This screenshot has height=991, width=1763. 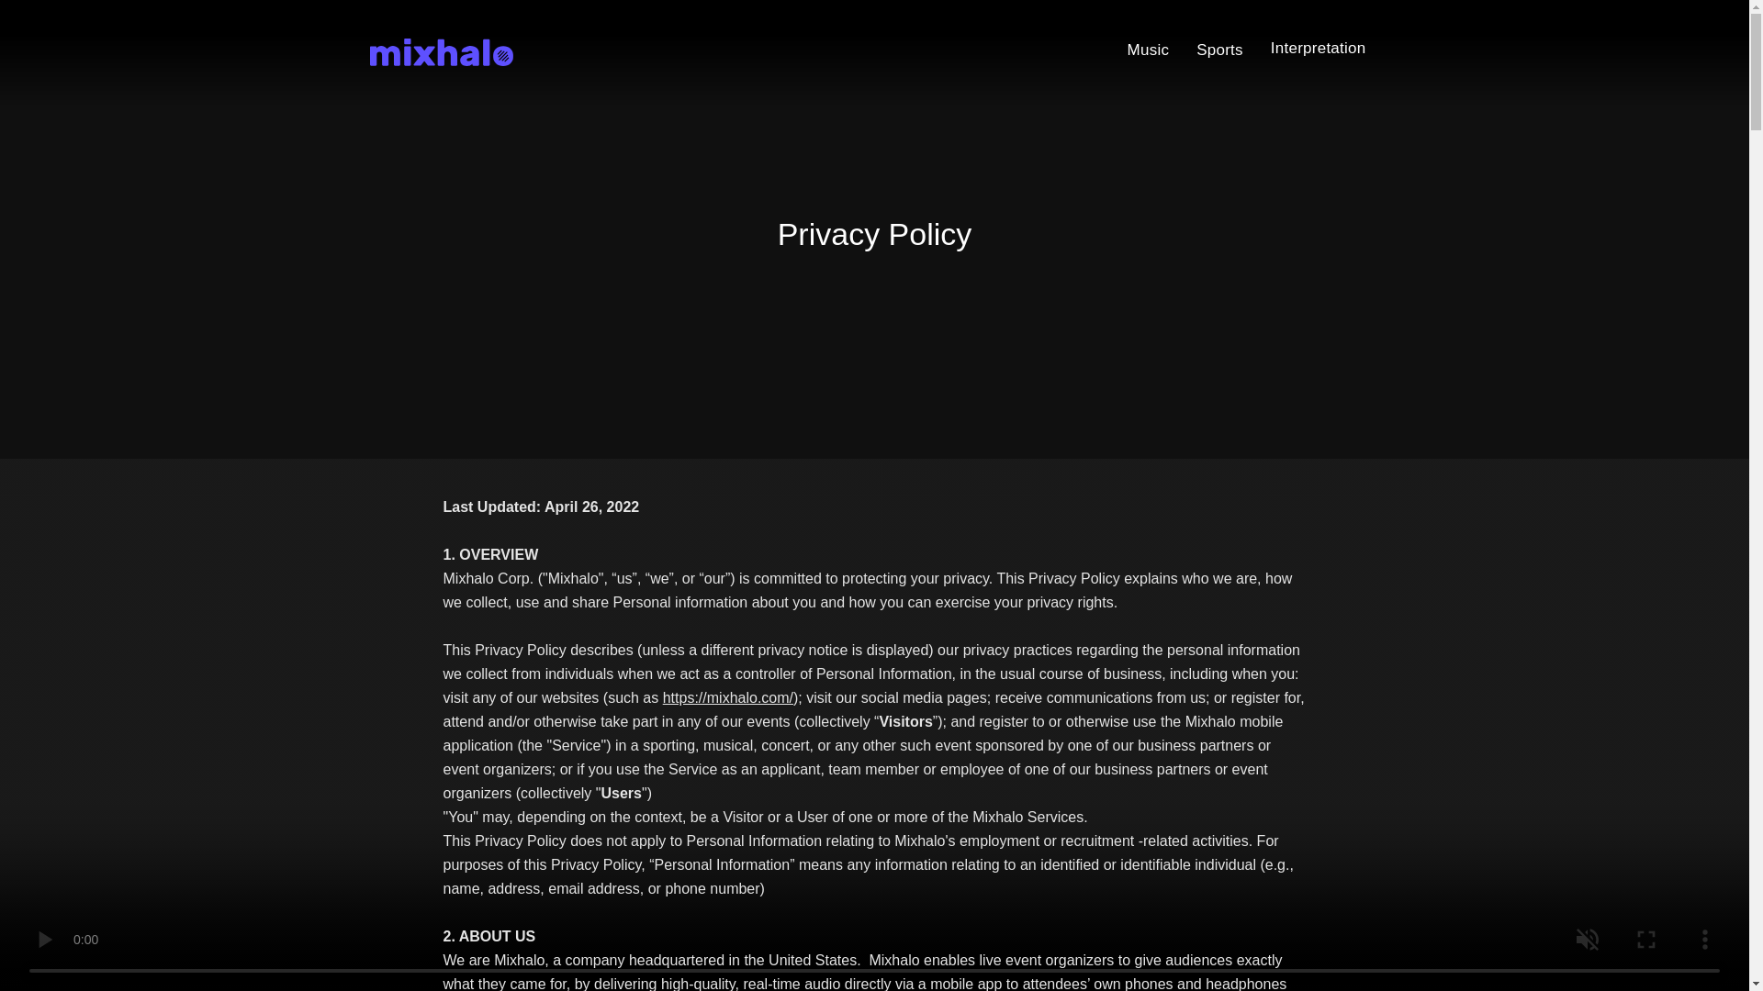 What do you see at coordinates (1219, 50) in the screenshot?
I see `Sports` at bounding box center [1219, 50].